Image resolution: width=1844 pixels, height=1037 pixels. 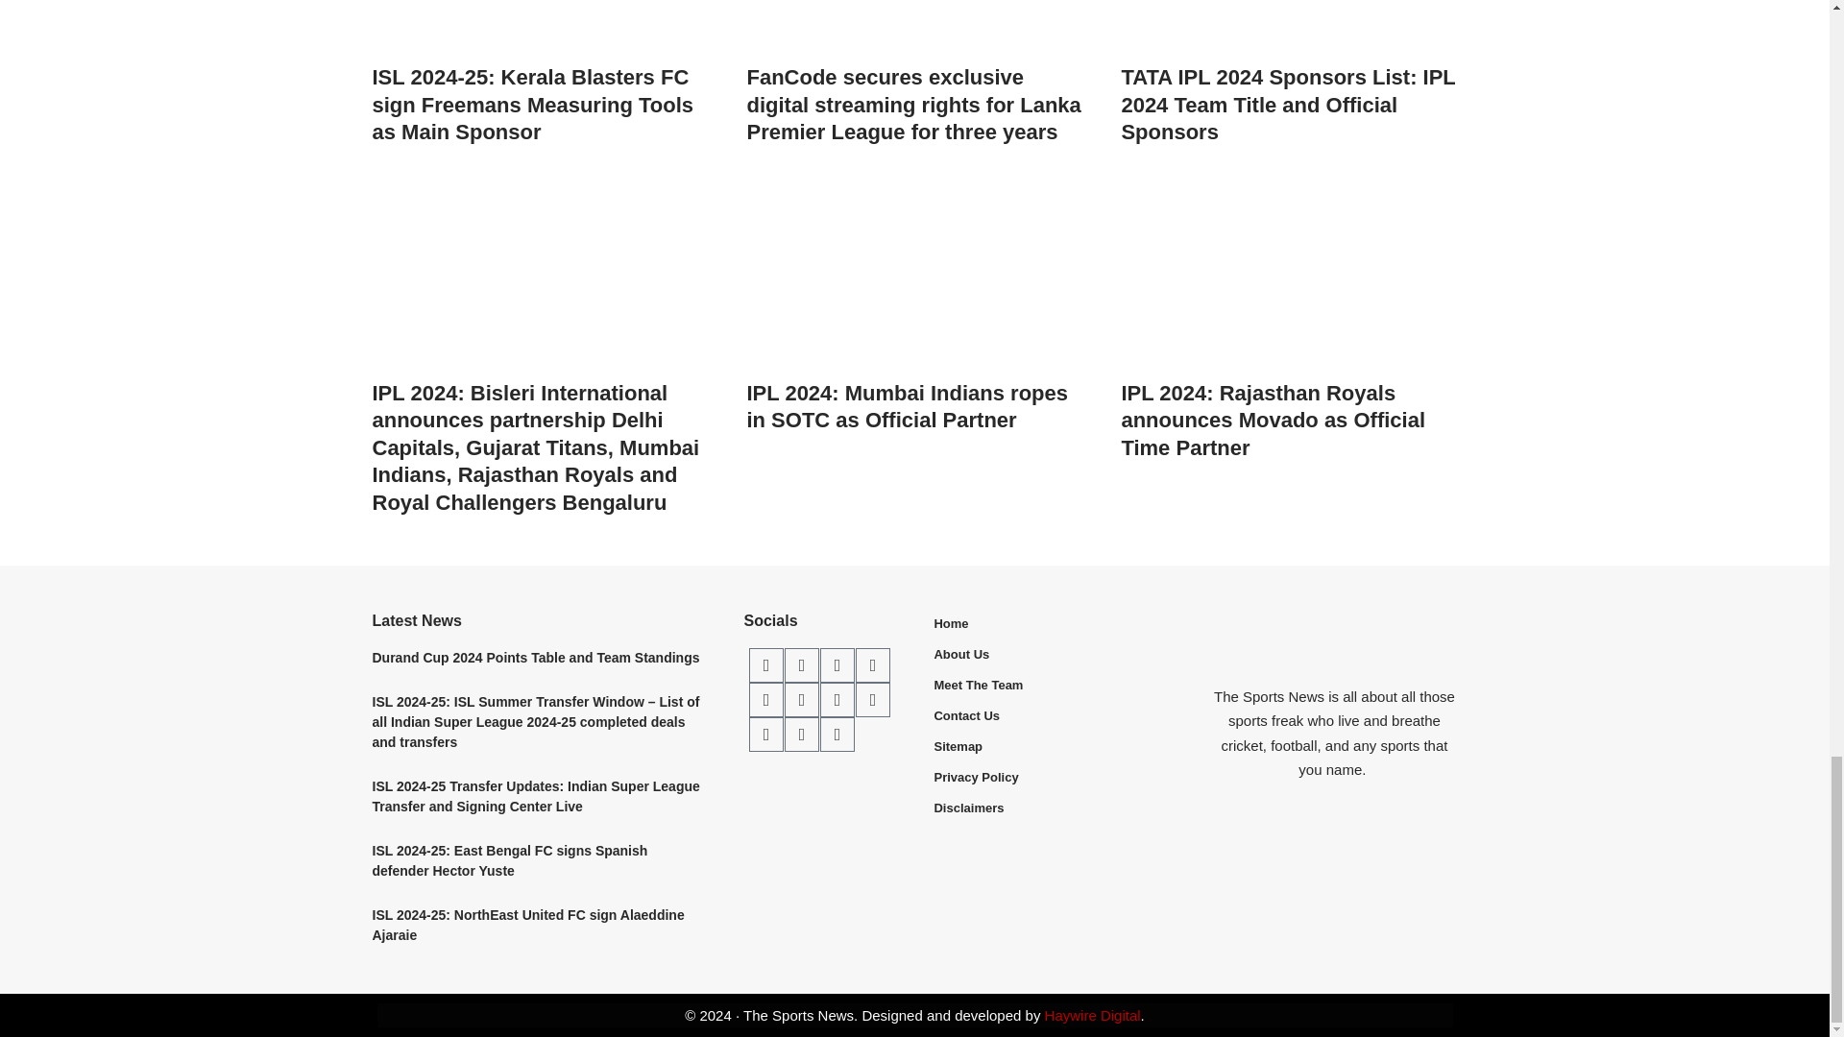 I want to click on IPL 2024: Mumbai Indians ropes in SOTC as Official Partner, so click(x=914, y=275).